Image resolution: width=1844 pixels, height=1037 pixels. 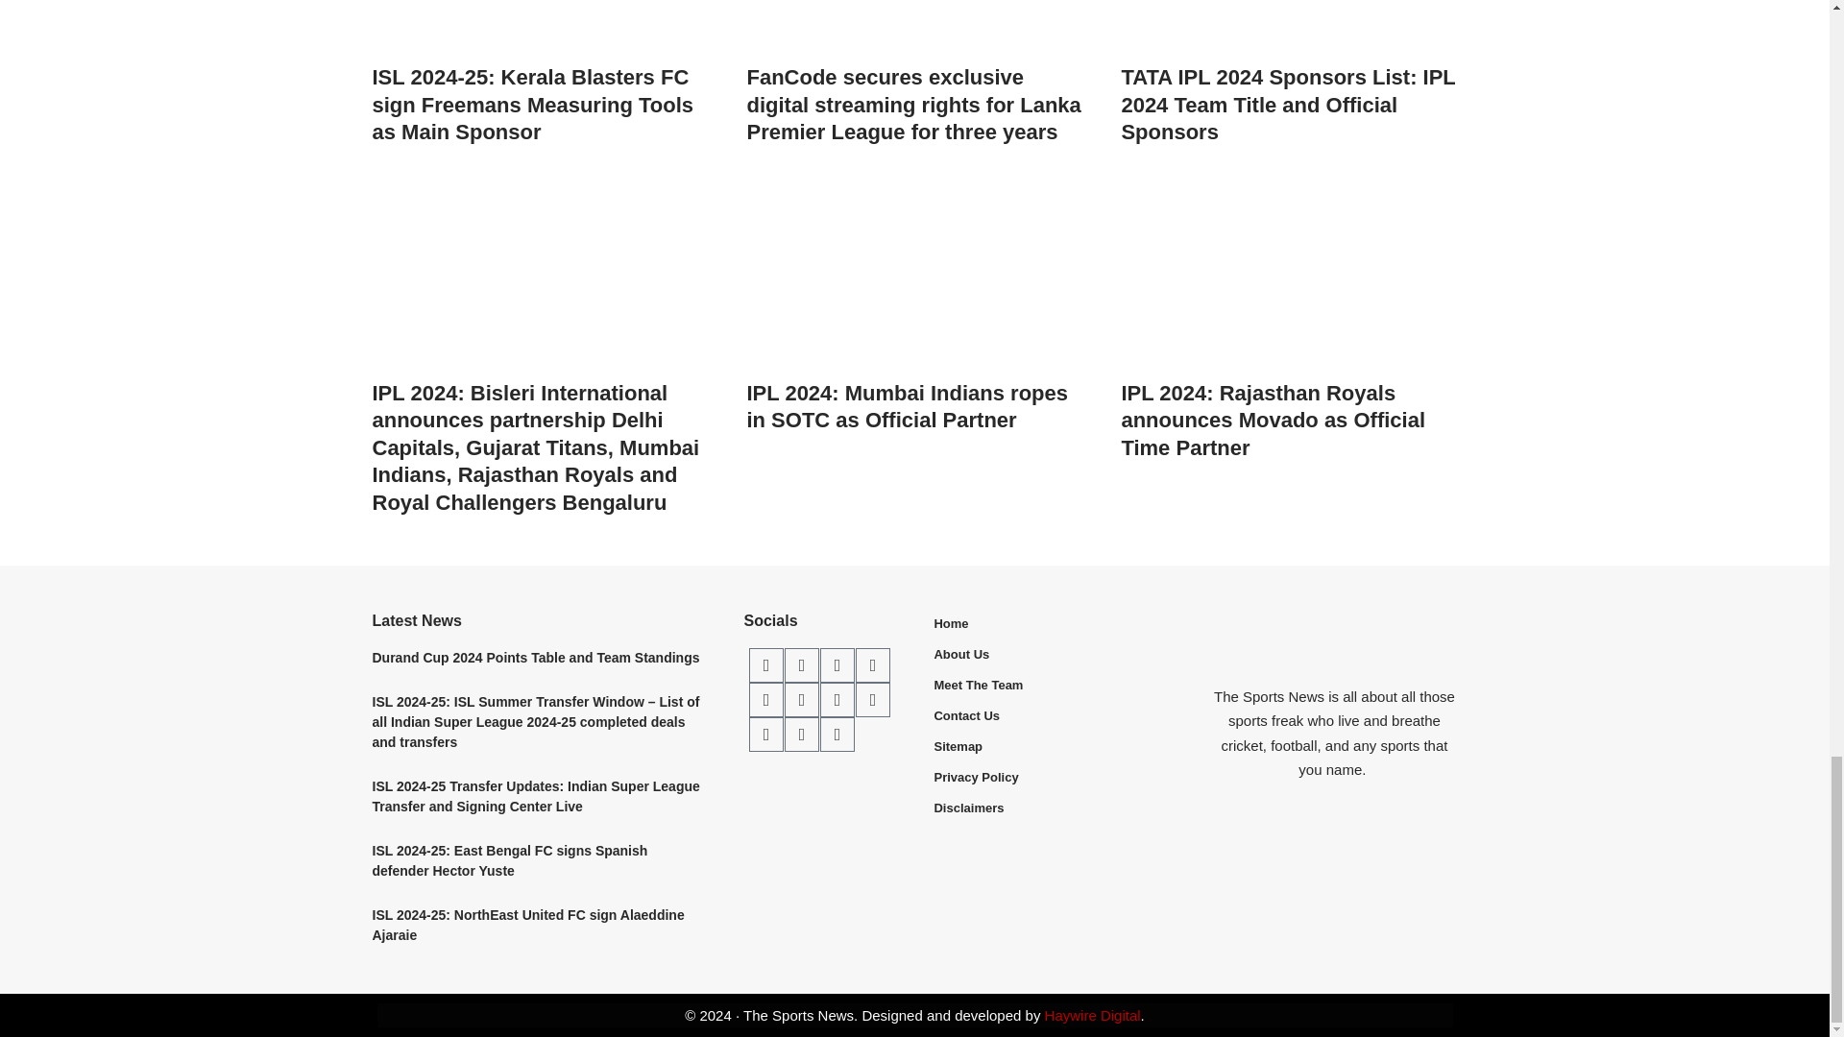 I want to click on IPL 2024: Mumbai Indians ropes in SOTC as Official Partner, so click(x=914, y=275).